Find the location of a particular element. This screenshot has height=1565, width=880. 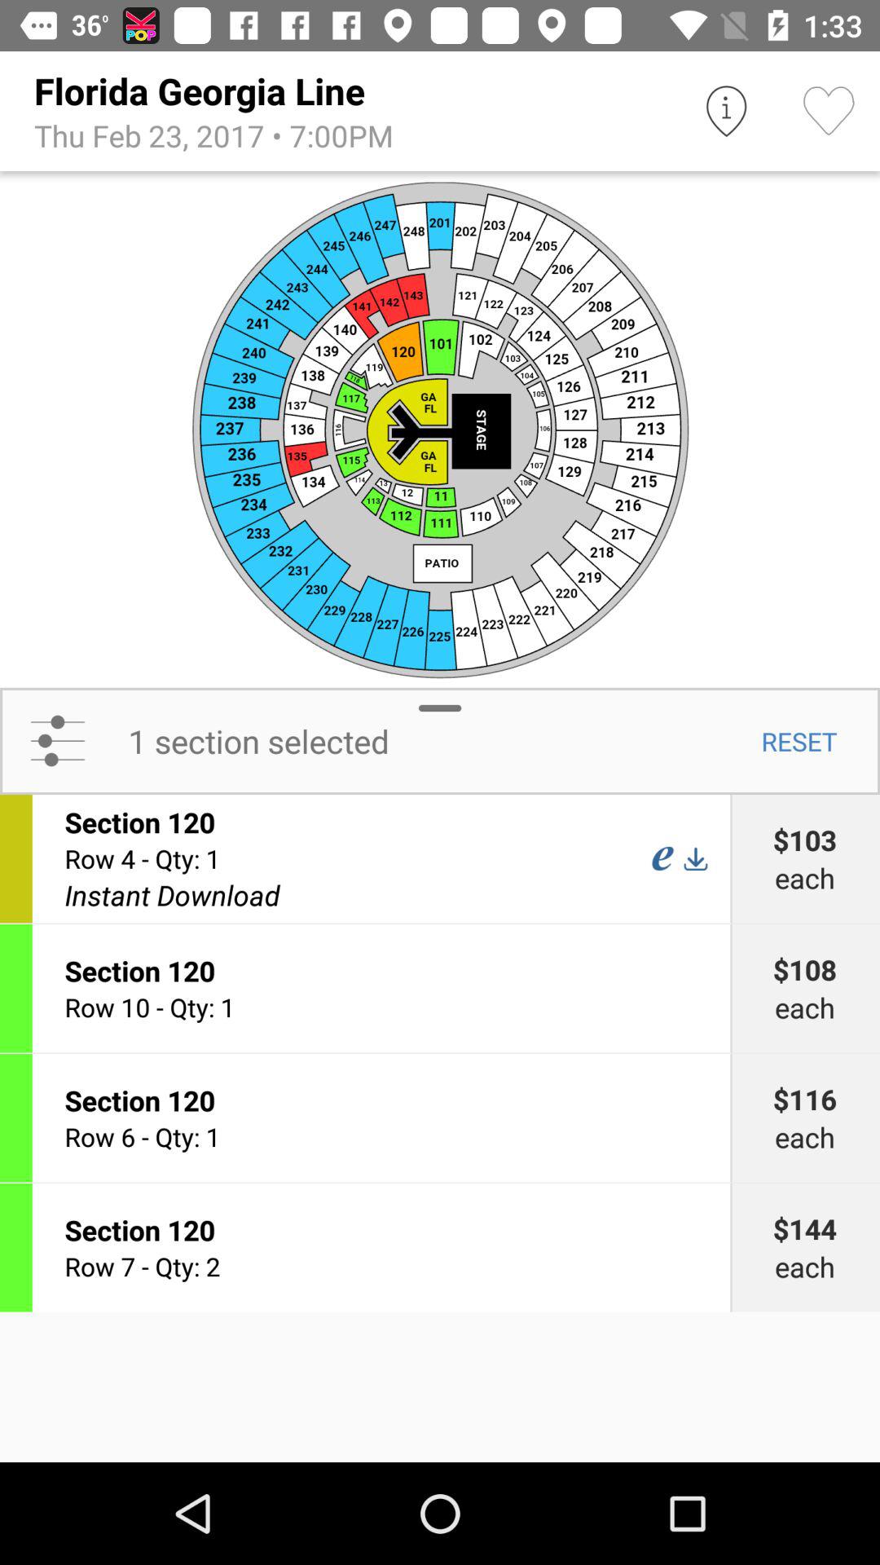

scroll until the reset icon is located at coordinates (799, 741).